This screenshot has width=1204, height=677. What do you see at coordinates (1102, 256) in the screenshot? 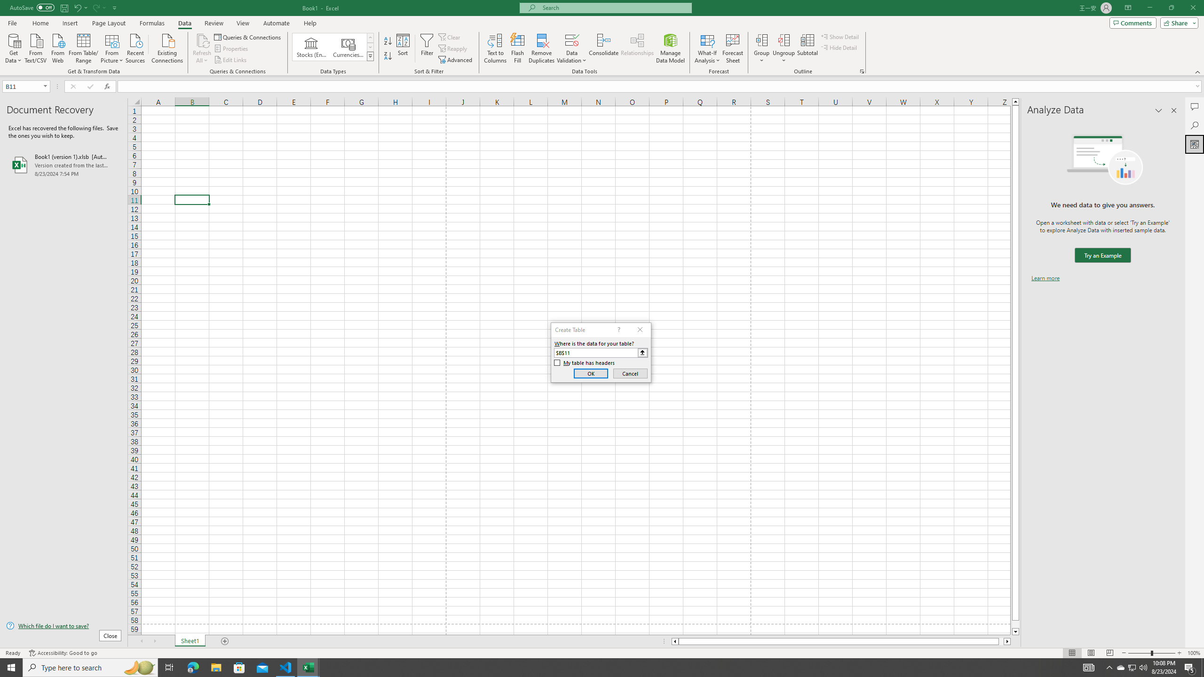
I see `We need data to give you answers. Try an Example` at bounding box center [1102, 256].